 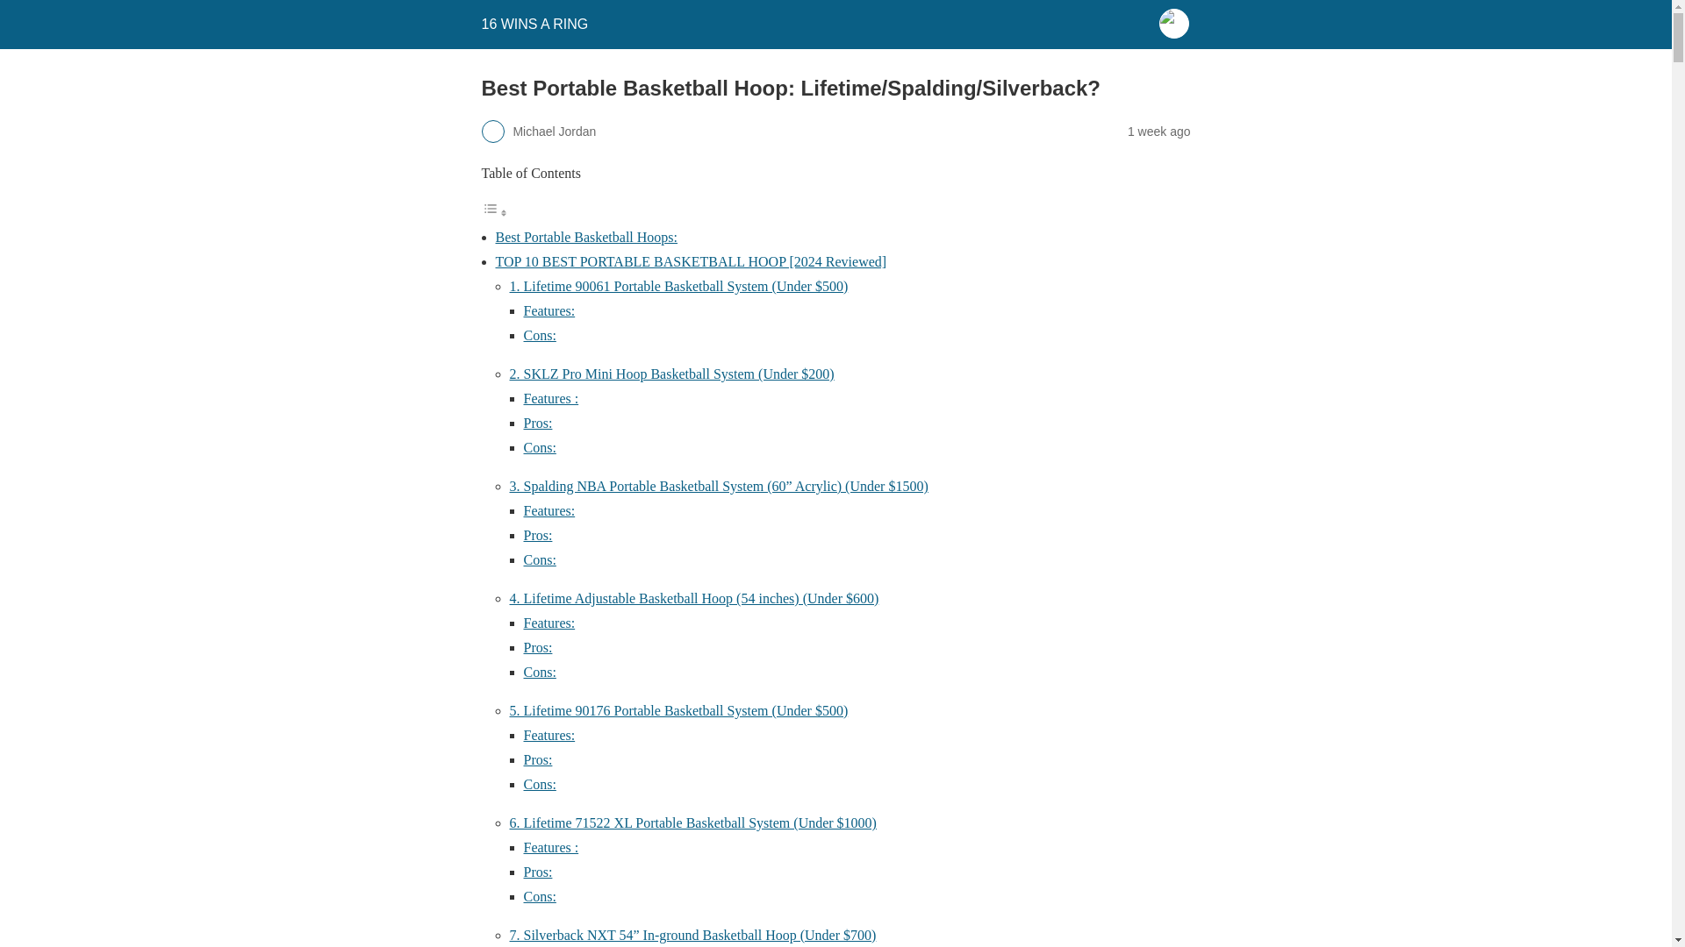 What do you see at coordinates (537, 872) in the screenshot?
I see `Pros:` at bounding box center [537, 872].